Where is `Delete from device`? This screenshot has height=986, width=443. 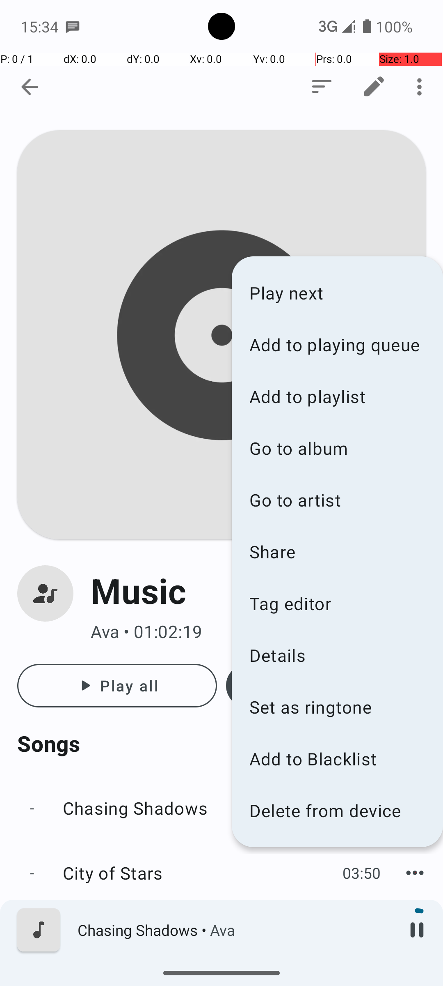
Delete from device is located at coordinates (337, 810).